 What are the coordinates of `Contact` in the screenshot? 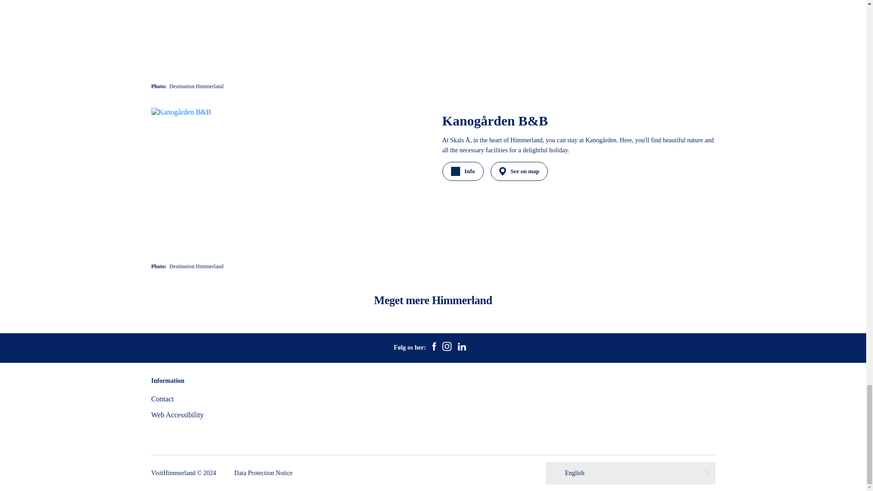 It's located at (162, 399).